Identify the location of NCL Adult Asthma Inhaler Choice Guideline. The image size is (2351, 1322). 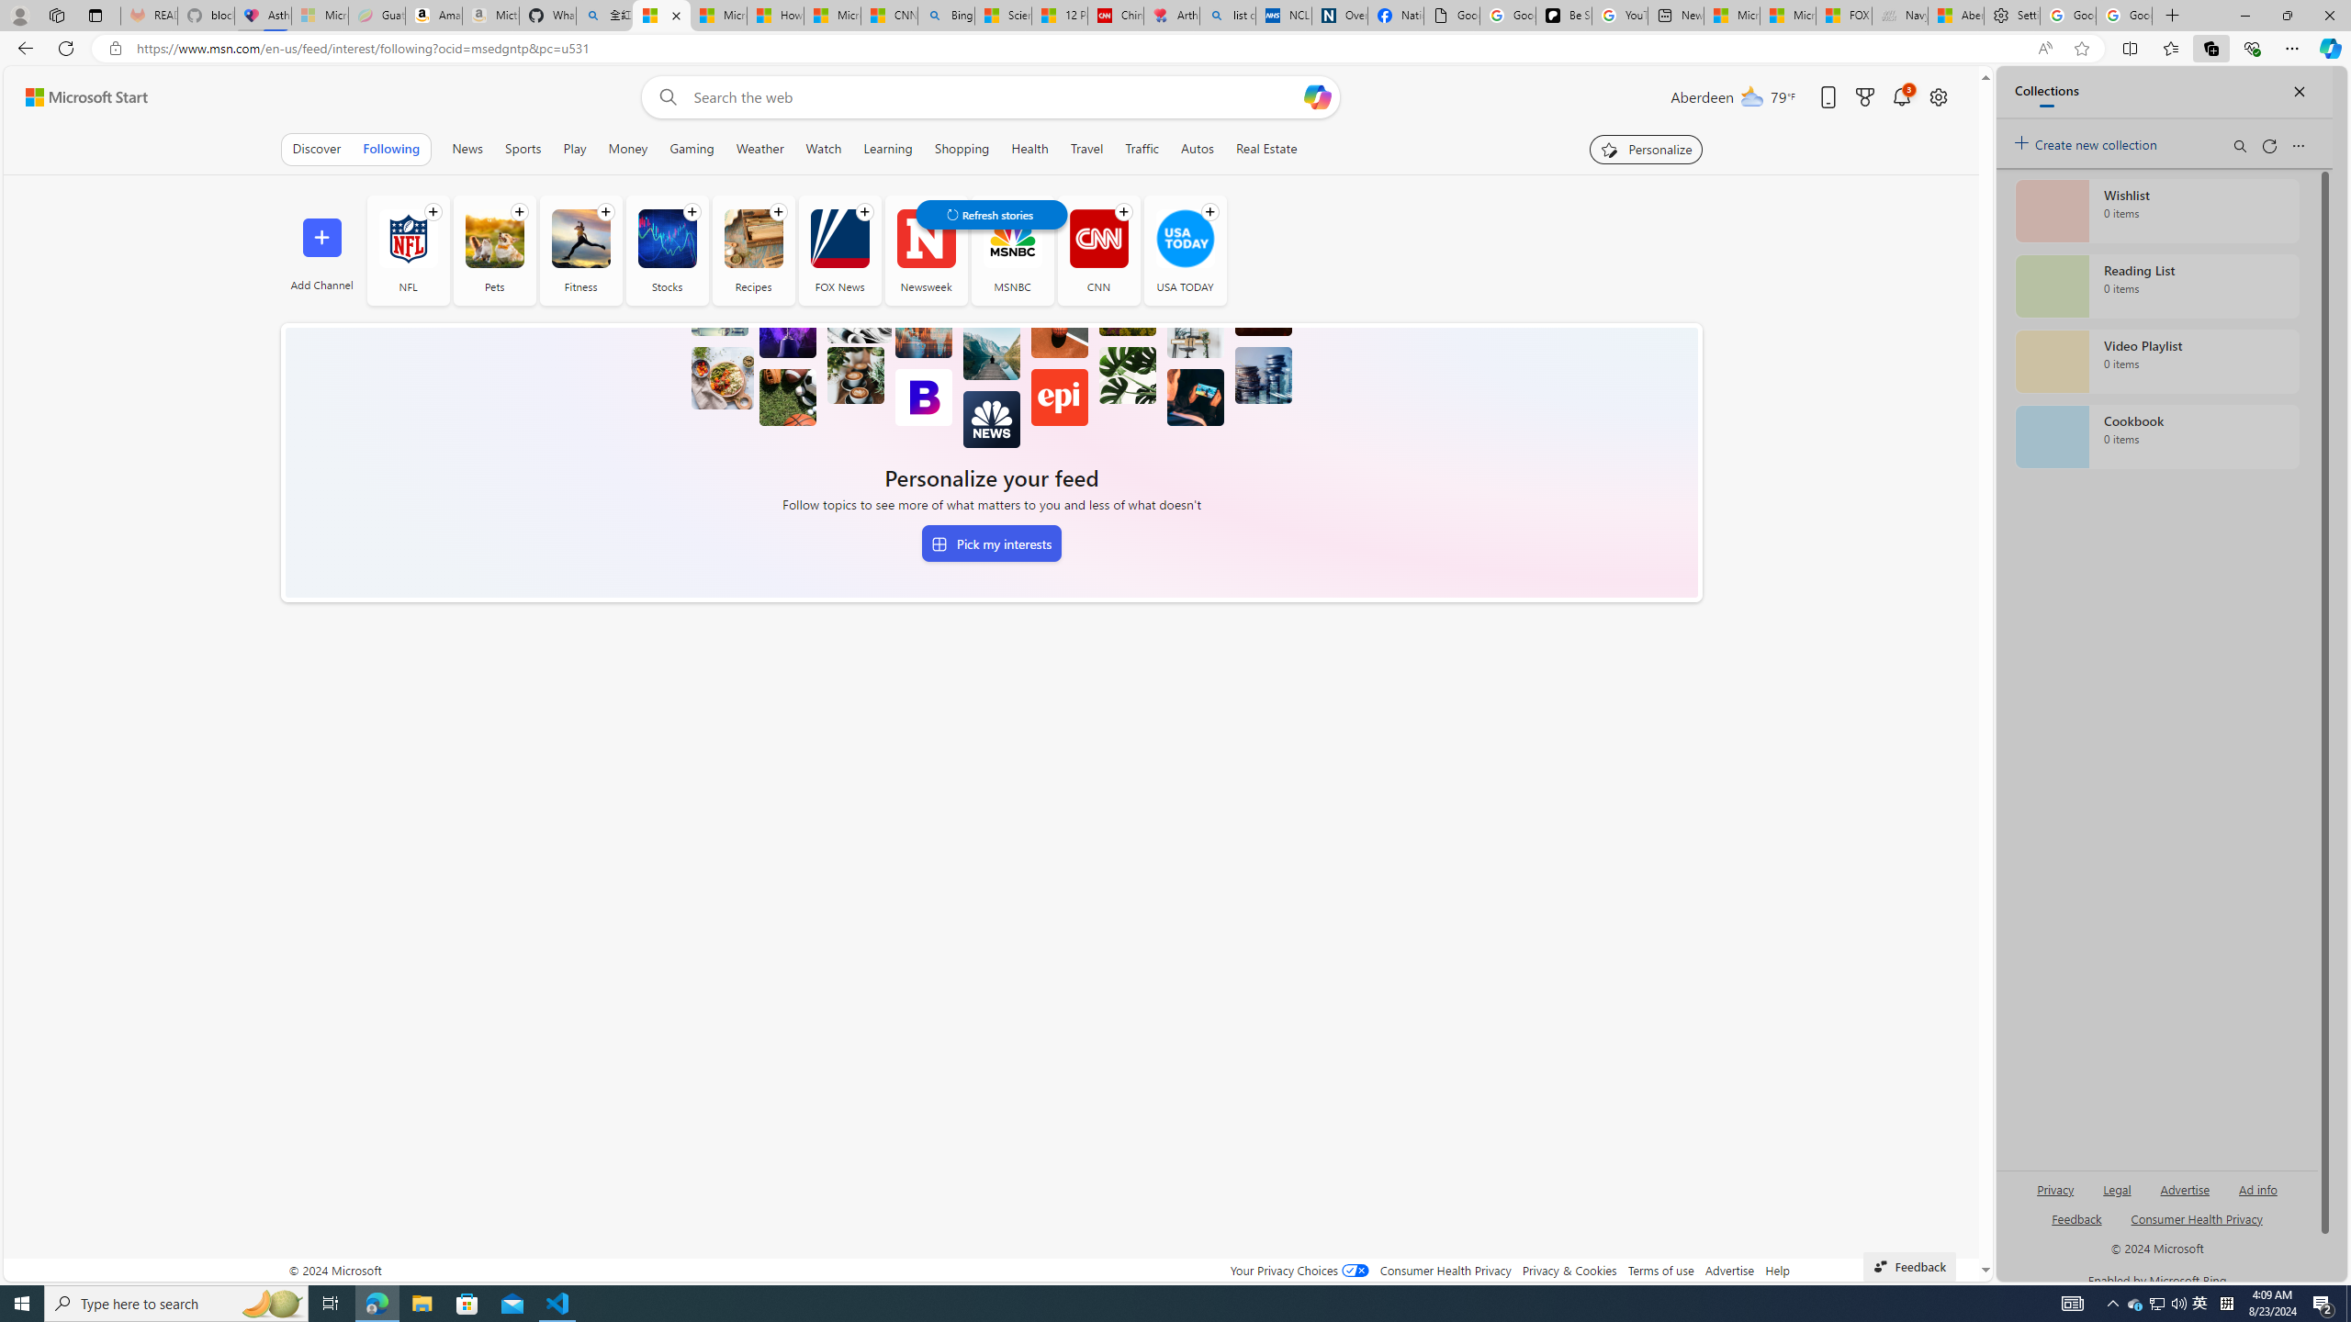
(1284, 16).